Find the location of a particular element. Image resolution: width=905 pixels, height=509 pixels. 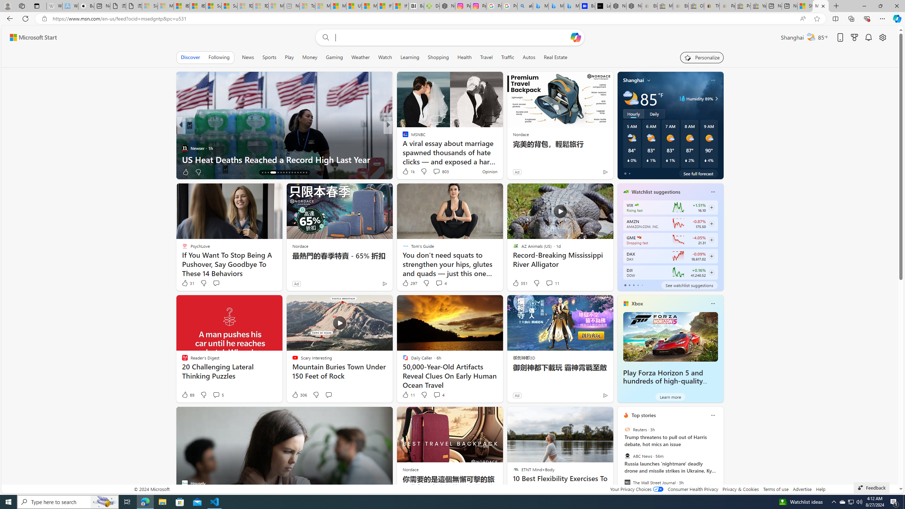

Top stories is located at coordinates (644, 415).